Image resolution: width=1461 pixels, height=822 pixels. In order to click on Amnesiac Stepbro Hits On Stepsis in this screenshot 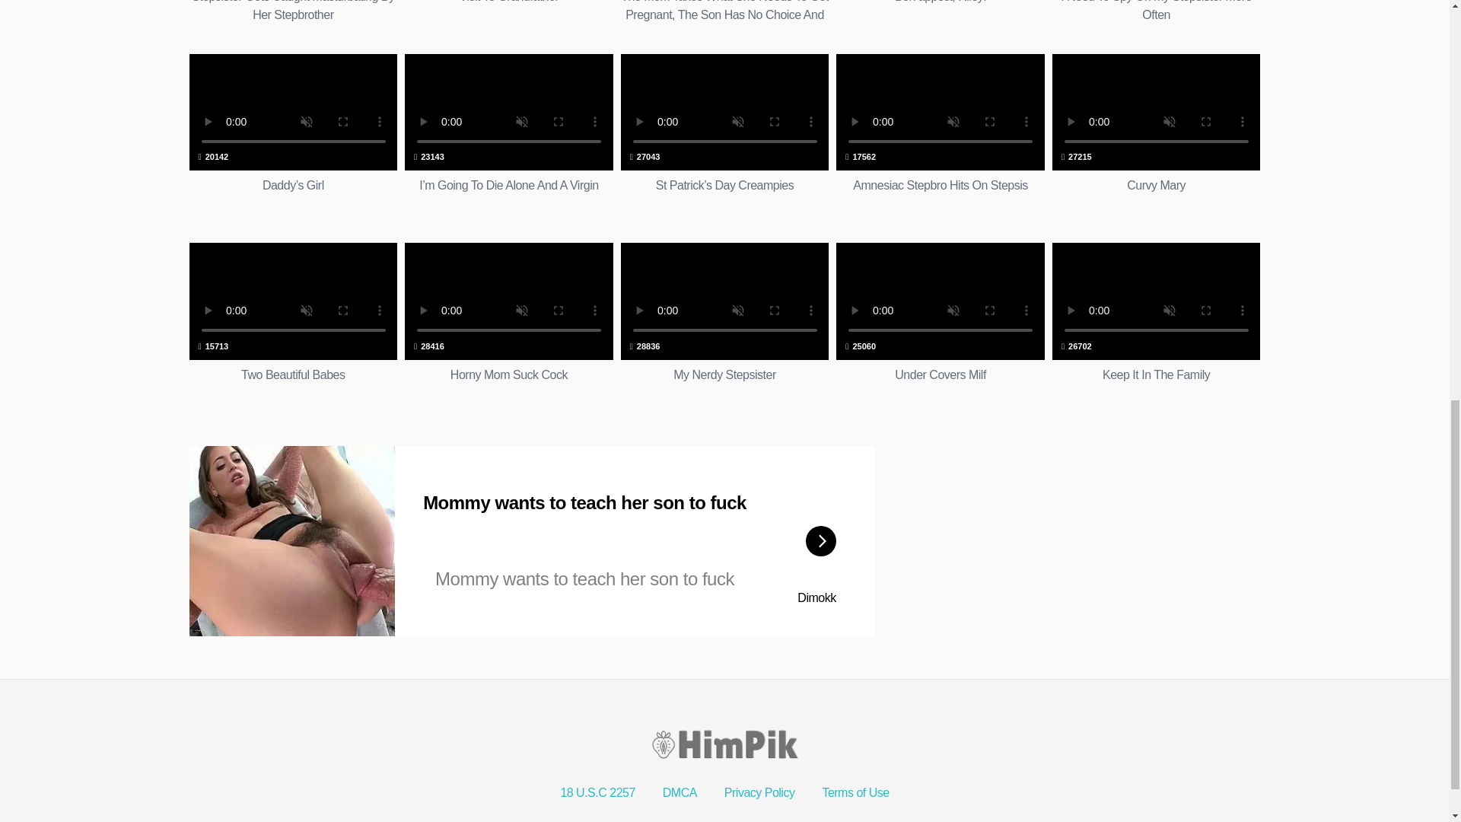, I will do `click(1156, 132)`.